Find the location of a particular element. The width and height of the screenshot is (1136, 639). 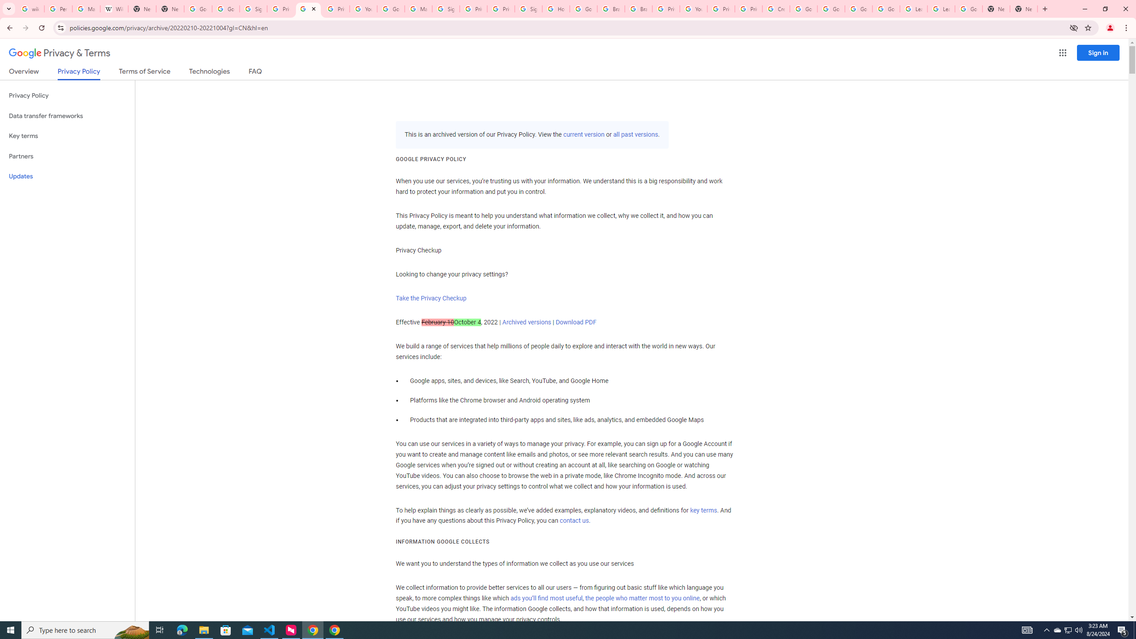

Third-party cookies blocked is located at coordinates (1074, 28).